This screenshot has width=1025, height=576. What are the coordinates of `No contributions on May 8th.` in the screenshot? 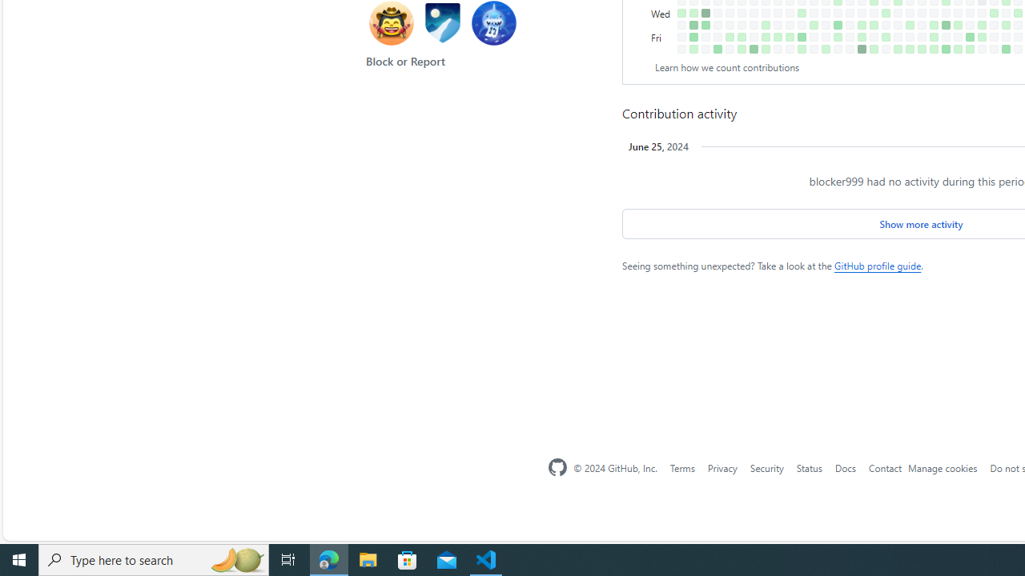 It's located at (898, 13).